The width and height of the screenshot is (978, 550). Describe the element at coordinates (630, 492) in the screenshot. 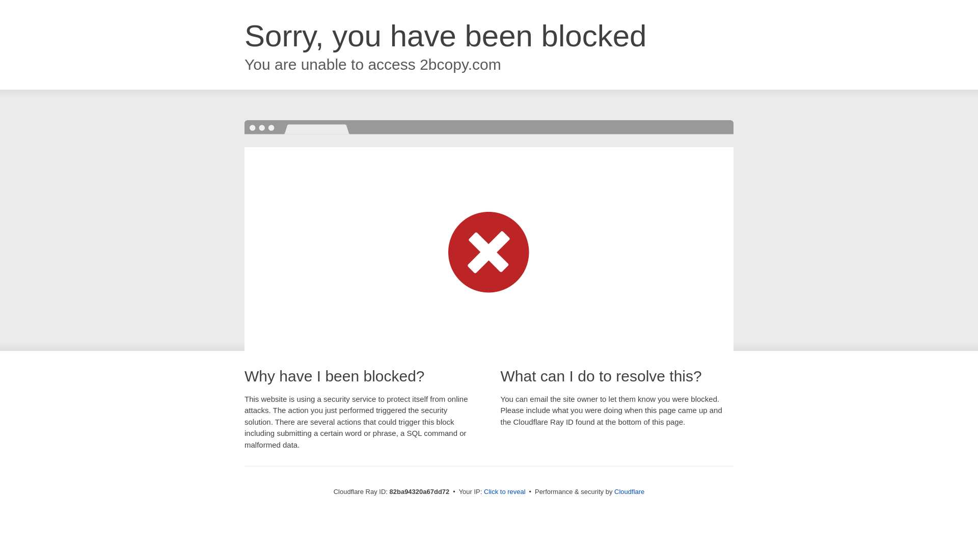

I see `Cloudflare` at that location.